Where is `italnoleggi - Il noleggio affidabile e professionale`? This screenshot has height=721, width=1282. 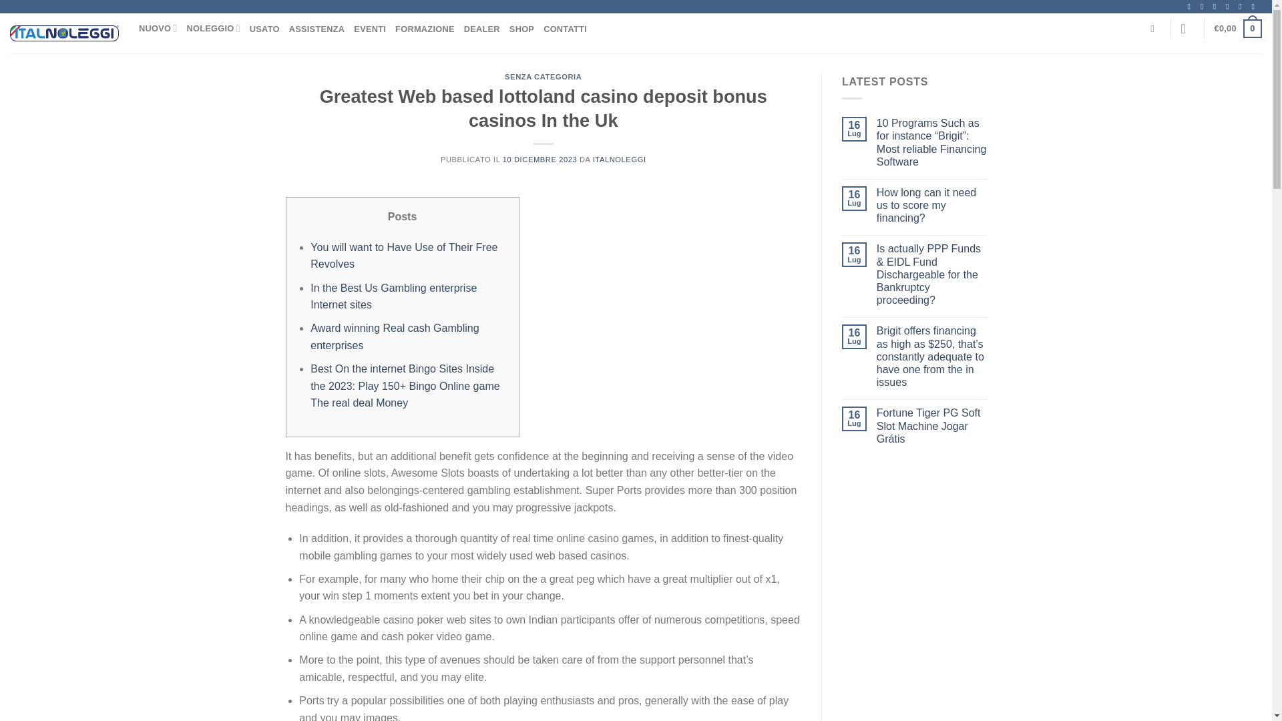 italnoleggi - Il noleggio affidabile e professionale is located at coordinates (64, 33).